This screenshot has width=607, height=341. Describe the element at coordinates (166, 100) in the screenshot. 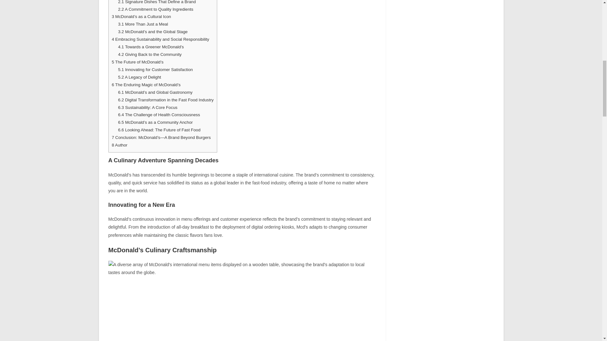

I see `6.2 Digital Transformation in the Fast Food Industry` at that location.